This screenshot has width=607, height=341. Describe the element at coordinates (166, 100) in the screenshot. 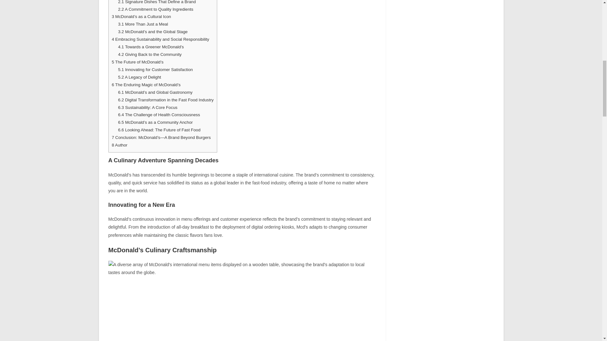

I see `6.2 Digital Transformation in the Fast Food Industry` at that location.